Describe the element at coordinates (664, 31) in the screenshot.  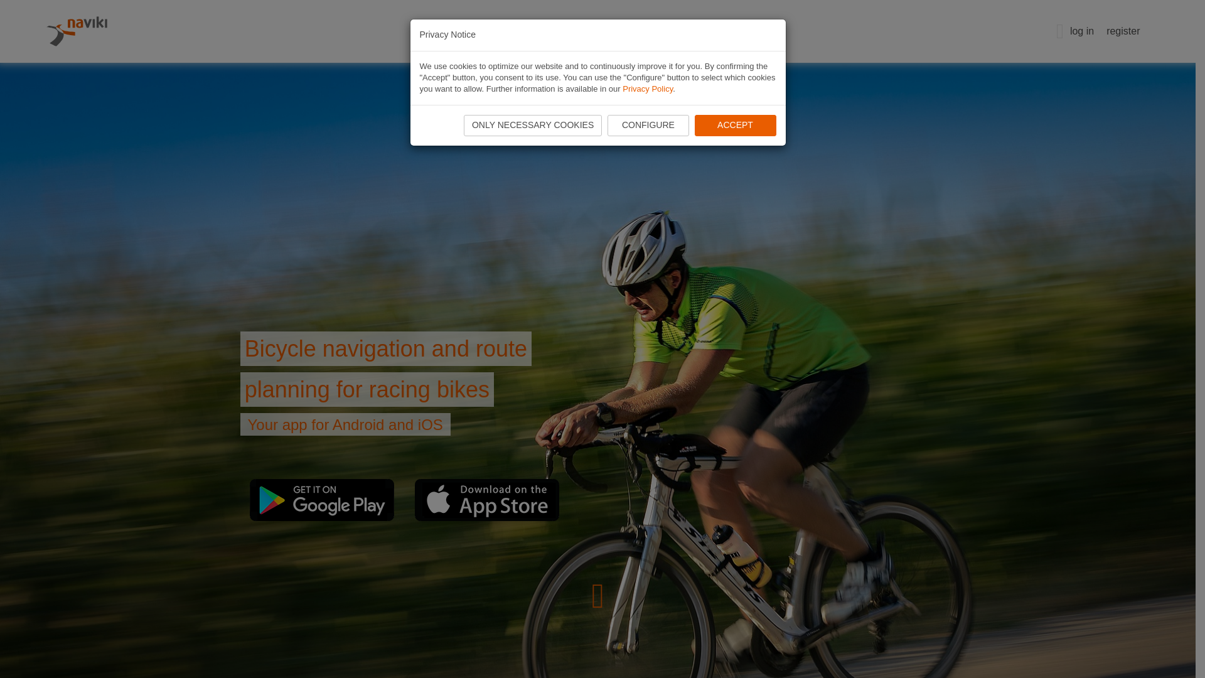
I see `ABOUT NAVIKI` at that location.